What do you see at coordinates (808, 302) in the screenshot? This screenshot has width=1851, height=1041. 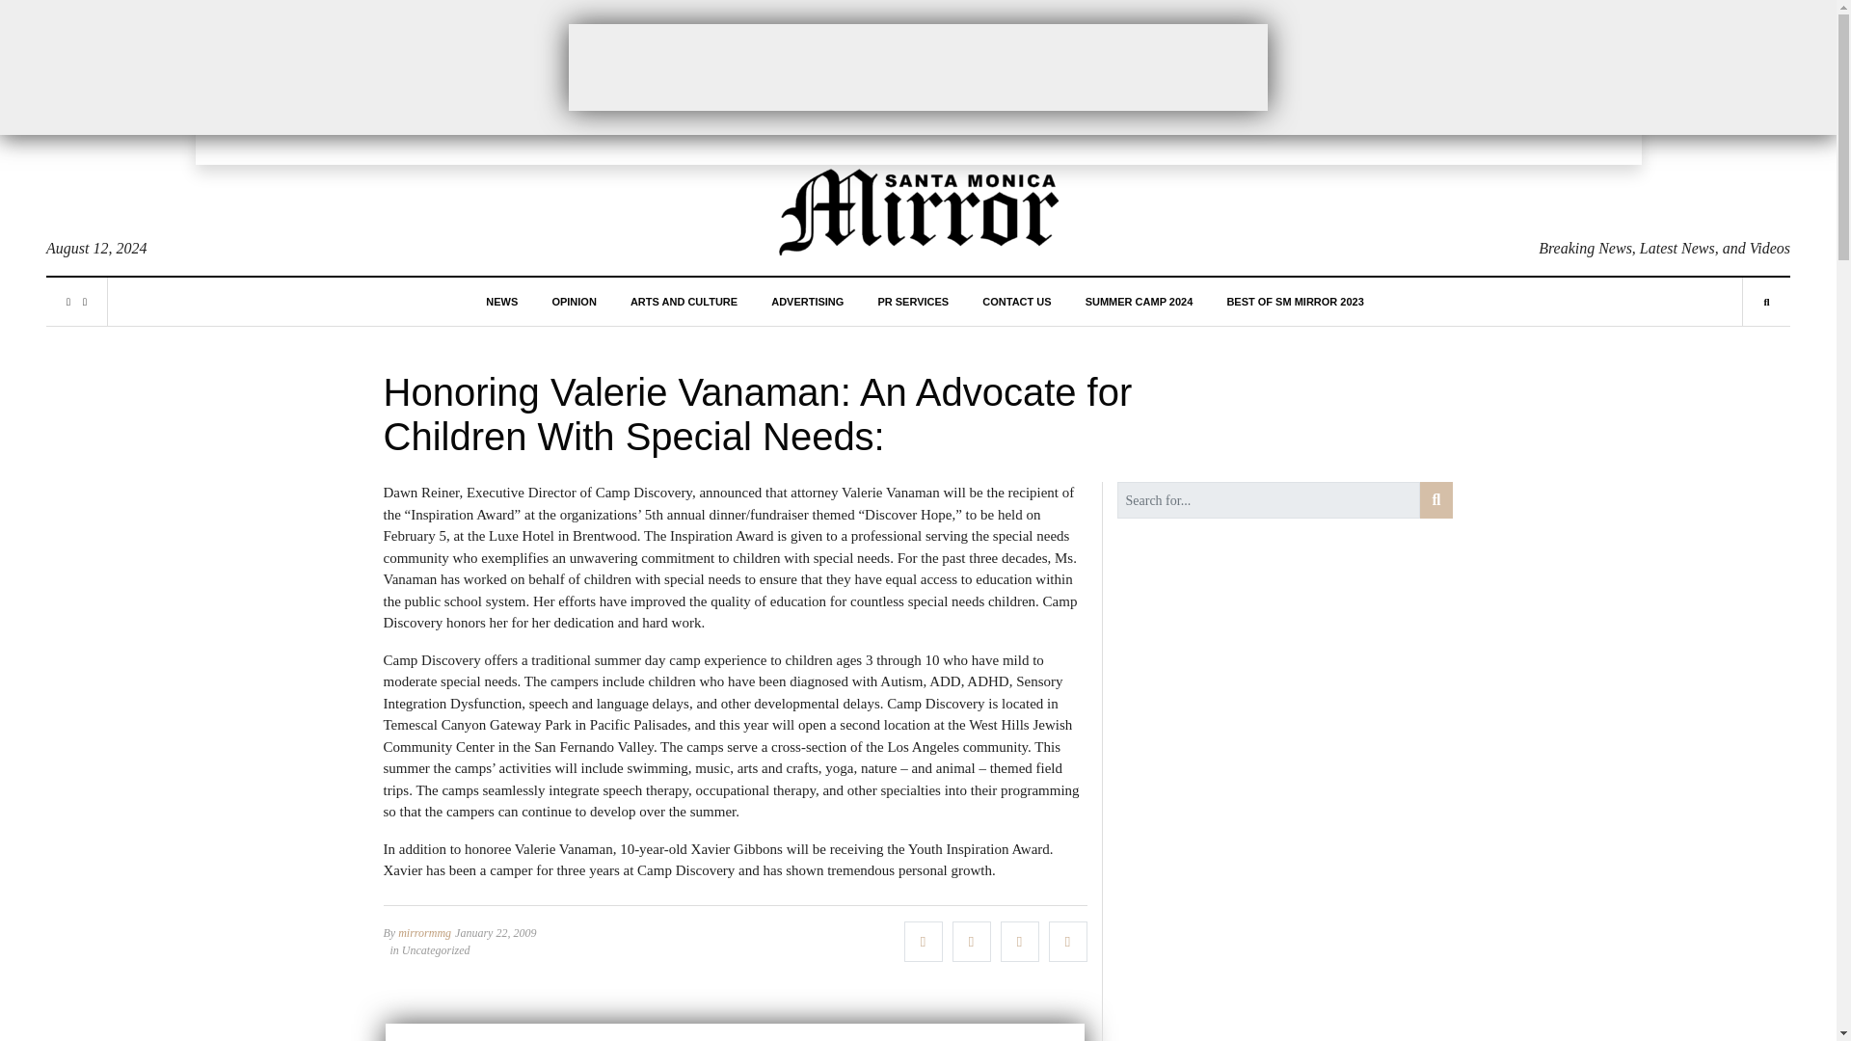 I see `ADVERTISING` at bounding box center [808, 302].